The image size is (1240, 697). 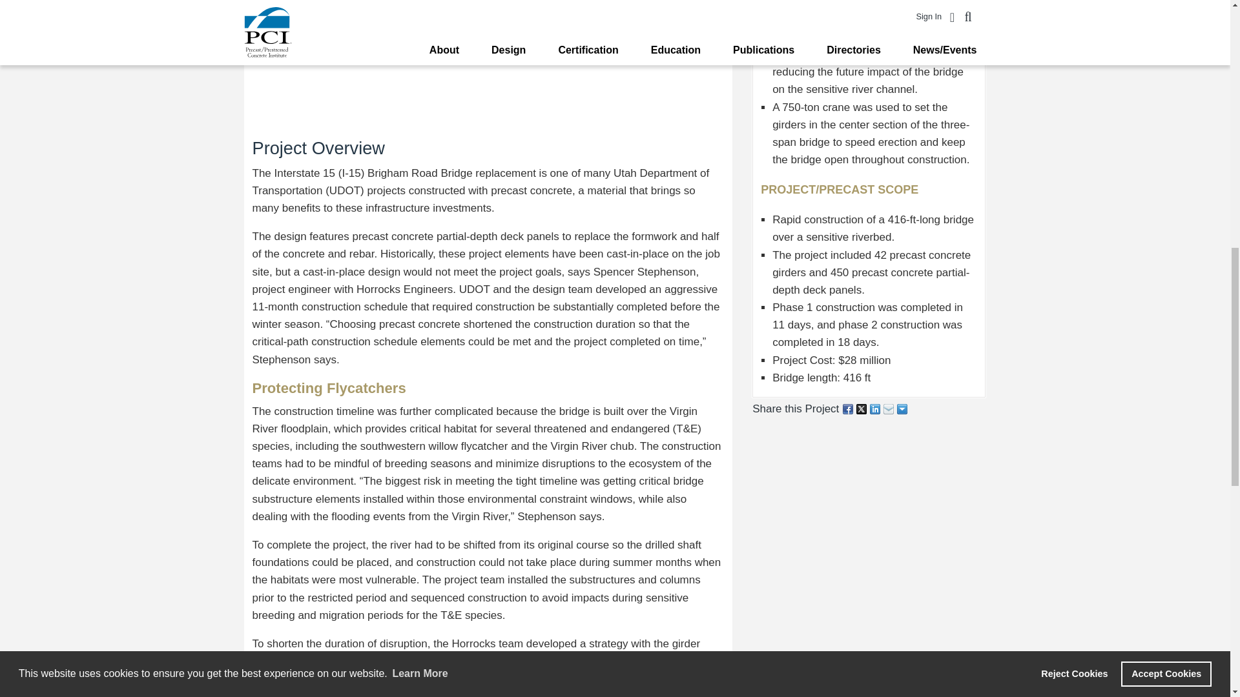 What do you see at coordinates (903, 409) in the screenshot?
I see `More options` at bounding box center [903, 409].